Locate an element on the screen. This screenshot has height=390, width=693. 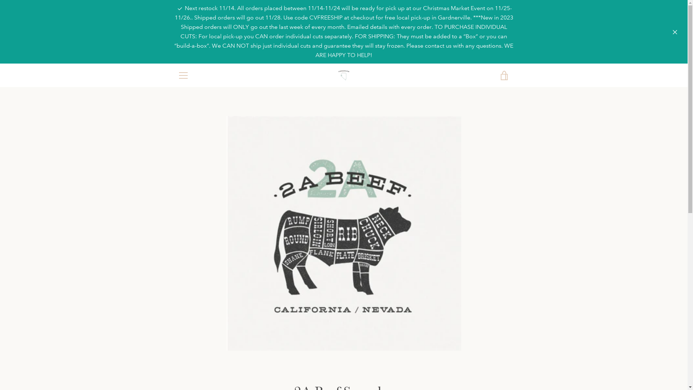
Skip to content is located at coordinates (0, 0).